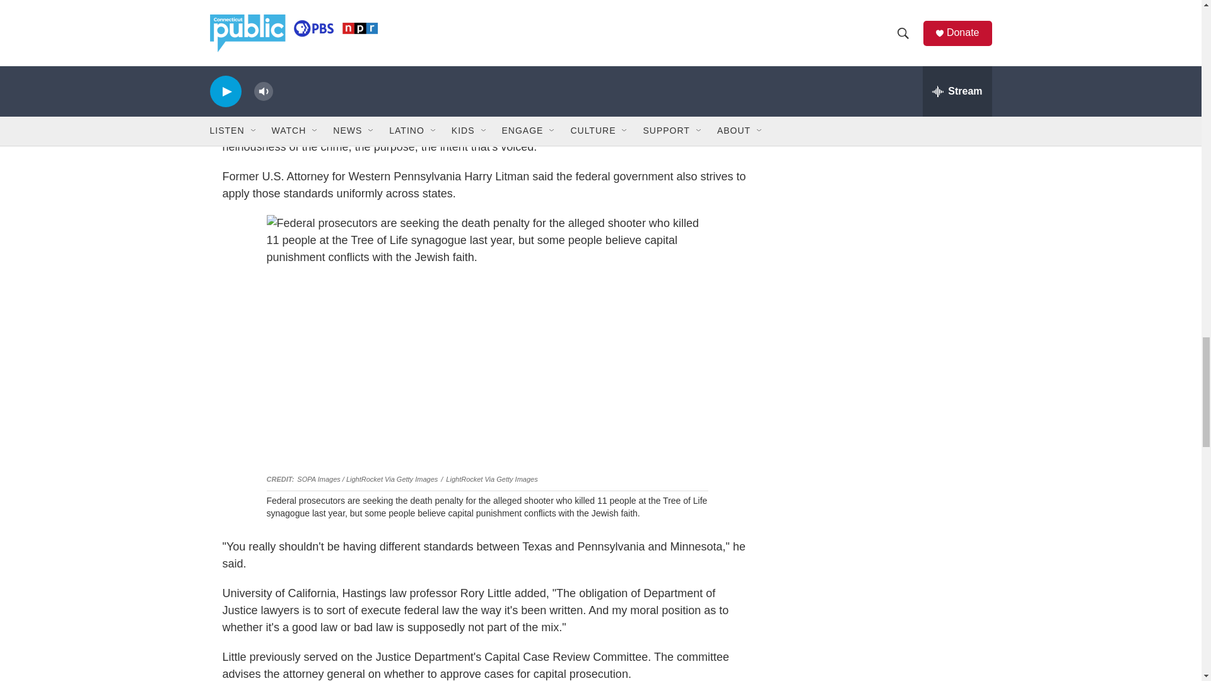  What do you see at coordinates (884, 108) in the screenshot?
I see `3rd party ad content` at bounding box center [884, 108].